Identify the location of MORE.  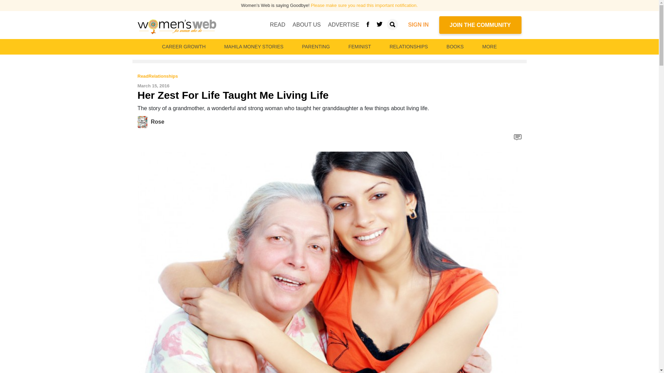
(489, 47).